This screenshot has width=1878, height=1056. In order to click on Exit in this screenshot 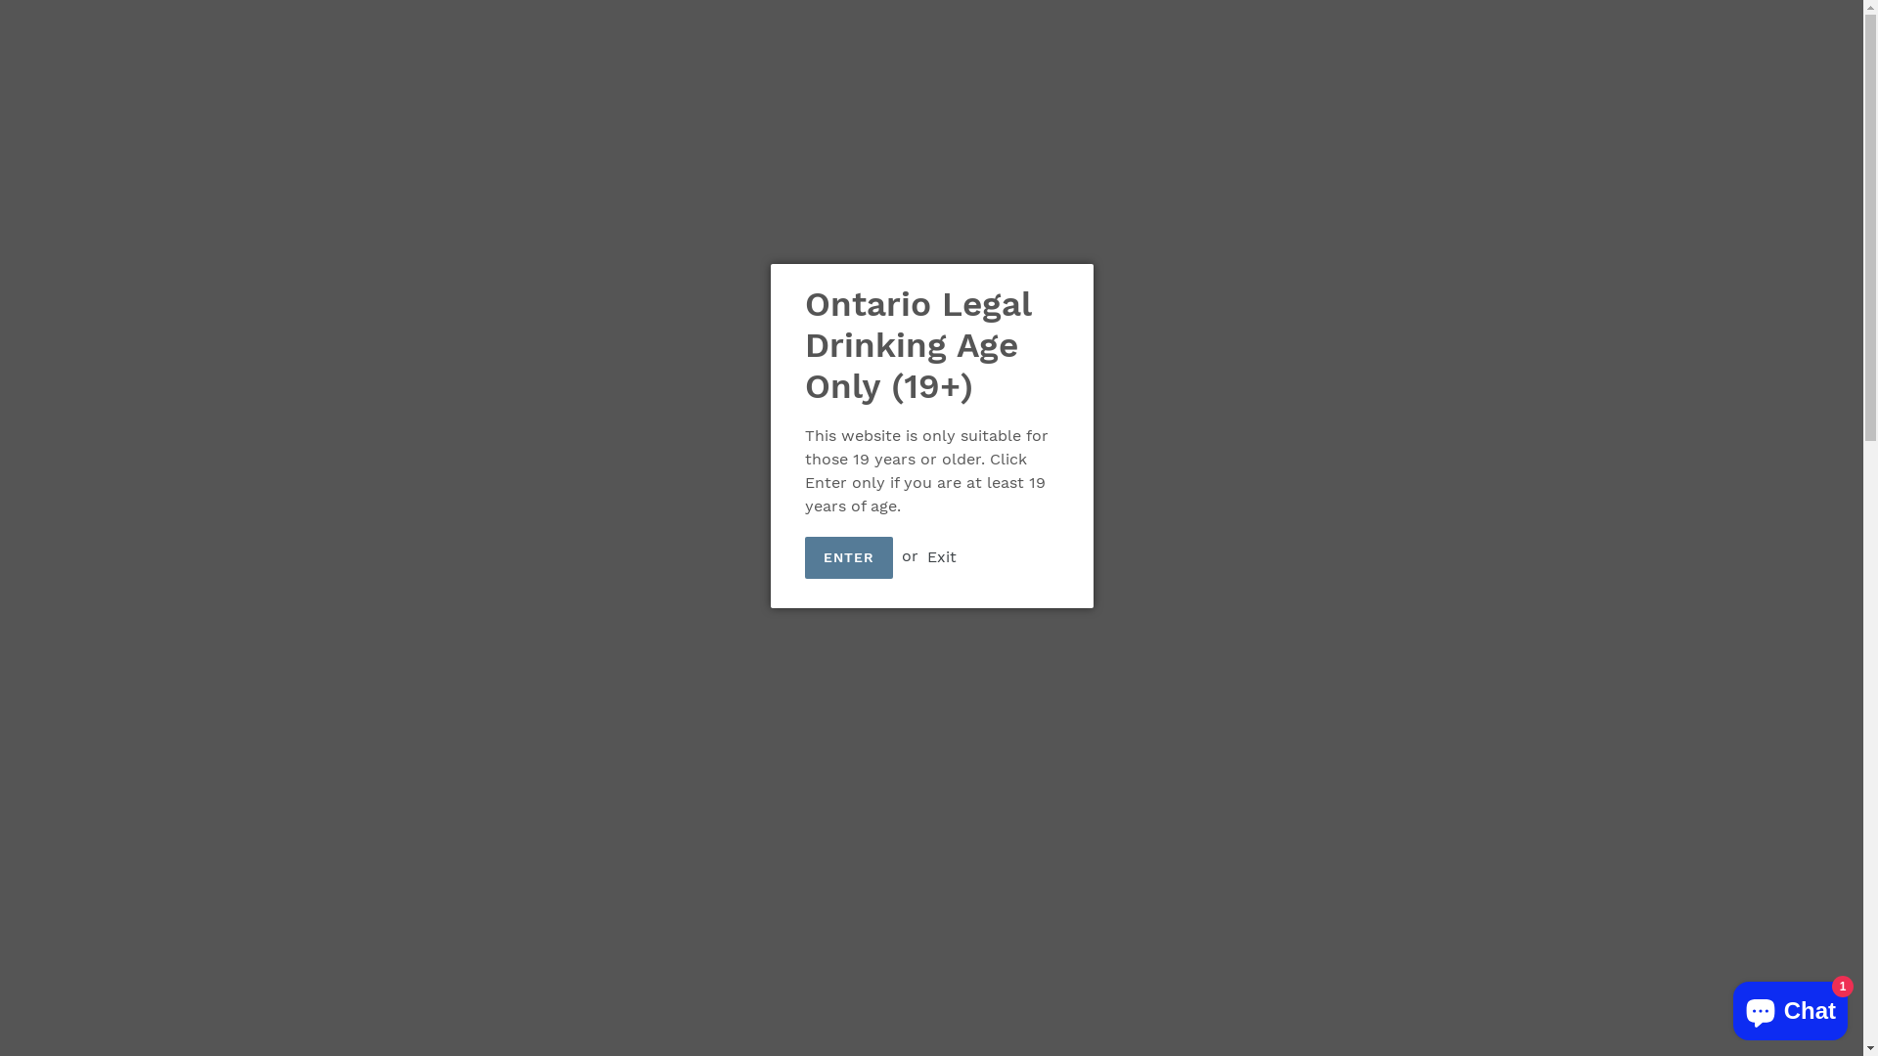, I will do `click(942, 555)`.